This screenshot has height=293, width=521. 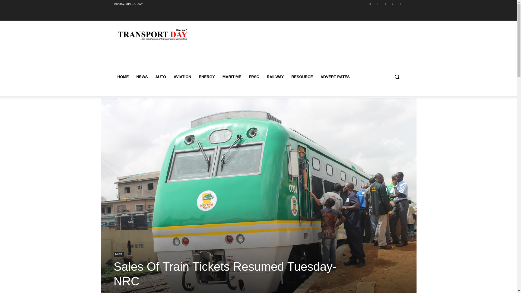 I want to click on Youtube, so click(x=400, y=4).